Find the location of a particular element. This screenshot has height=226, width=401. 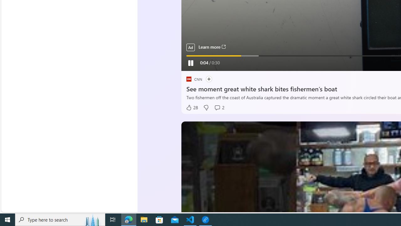

Learn more is located at coordinates (212, 47).